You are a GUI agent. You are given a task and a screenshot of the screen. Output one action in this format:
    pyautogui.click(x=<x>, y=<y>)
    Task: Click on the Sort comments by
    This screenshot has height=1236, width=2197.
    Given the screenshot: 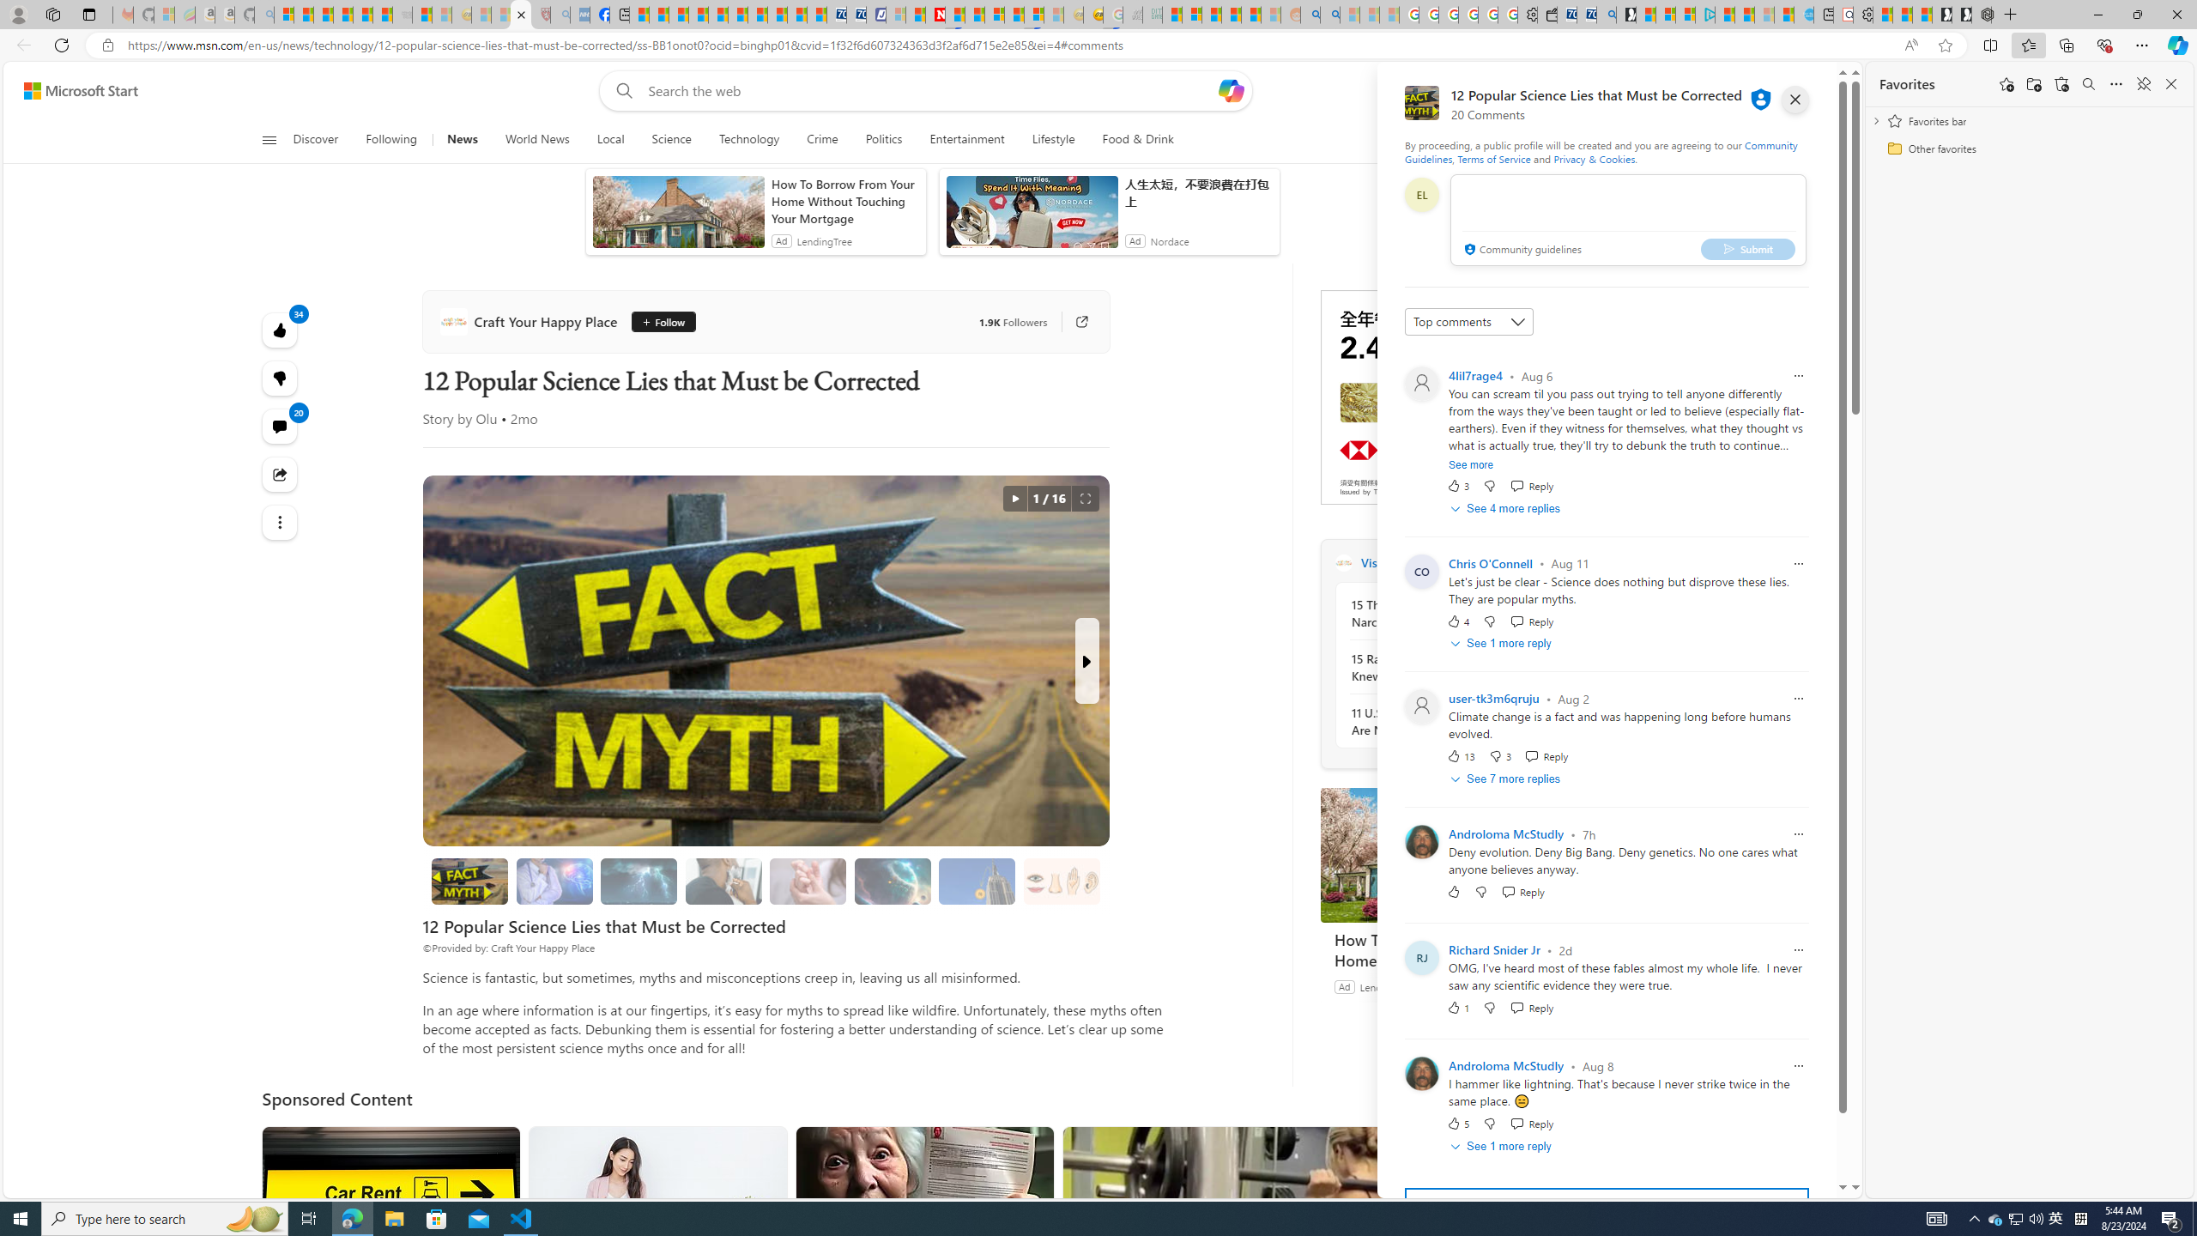 What is the action you would take?
    pyautogui.click(x=1468, y=321)
    